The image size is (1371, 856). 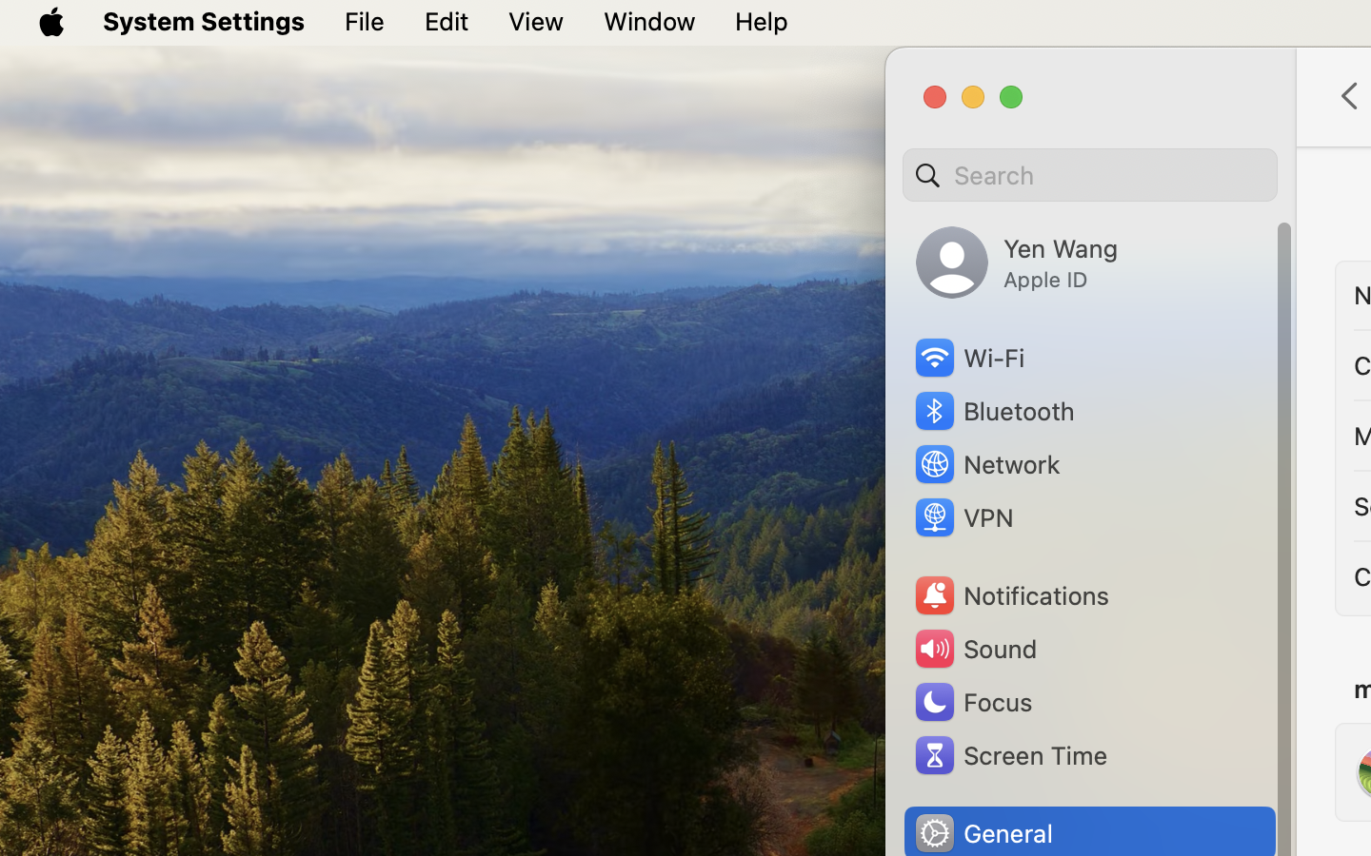 What do you see at coordinates (986, 464) in the screenshot?
I see `Network` at bounding box center [986, 464].